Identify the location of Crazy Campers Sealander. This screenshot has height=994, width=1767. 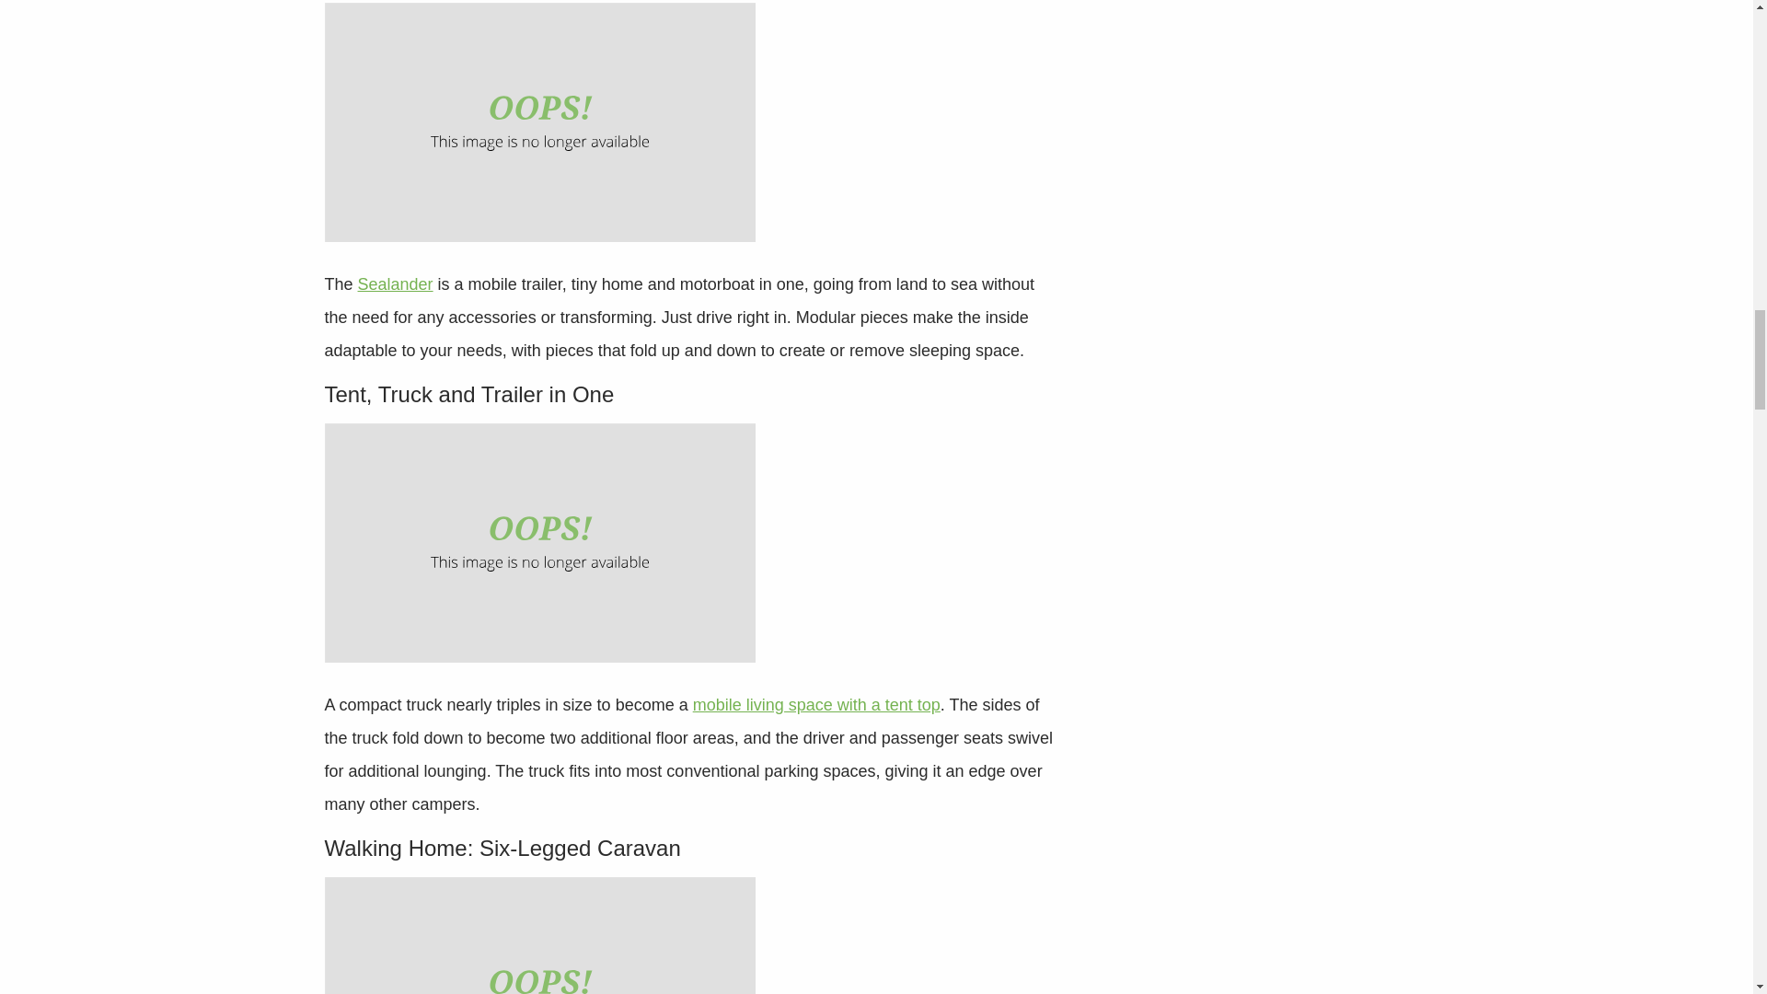
(538, 122).